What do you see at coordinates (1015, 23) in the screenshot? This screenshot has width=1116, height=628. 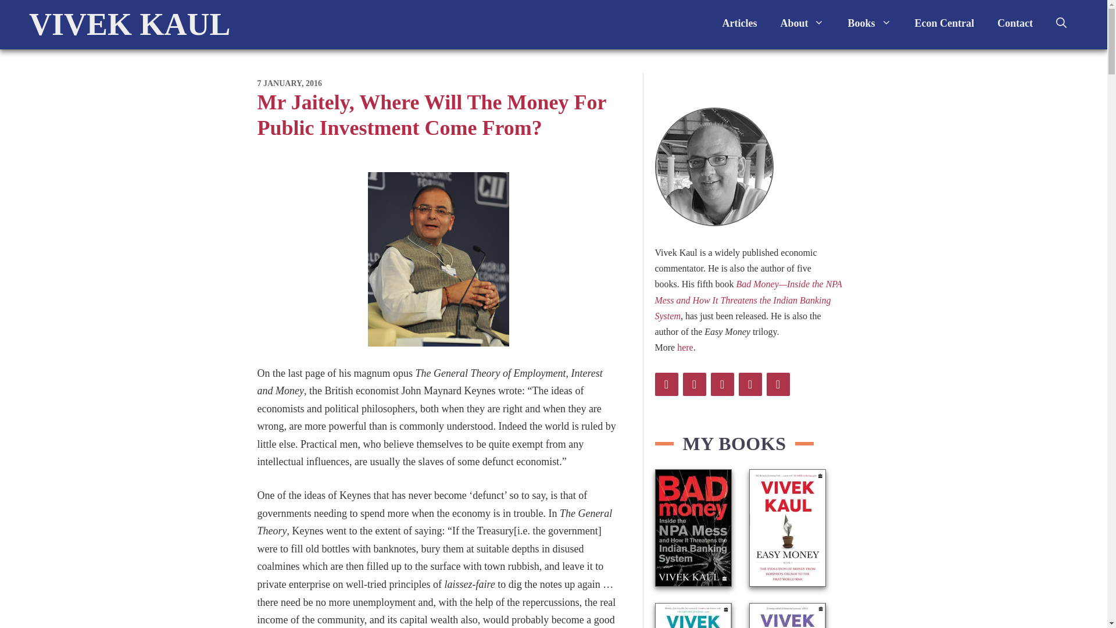 I see `Contact` at bounding box center [1015, 23].